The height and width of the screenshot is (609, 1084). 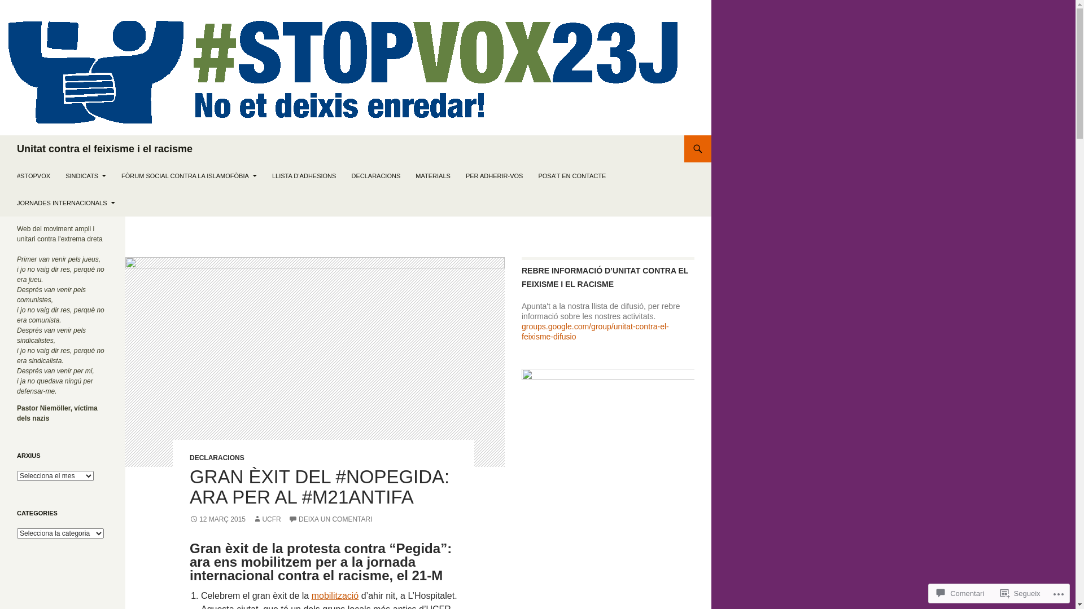 I want to click on UCFR, so click(x=266, y=519).